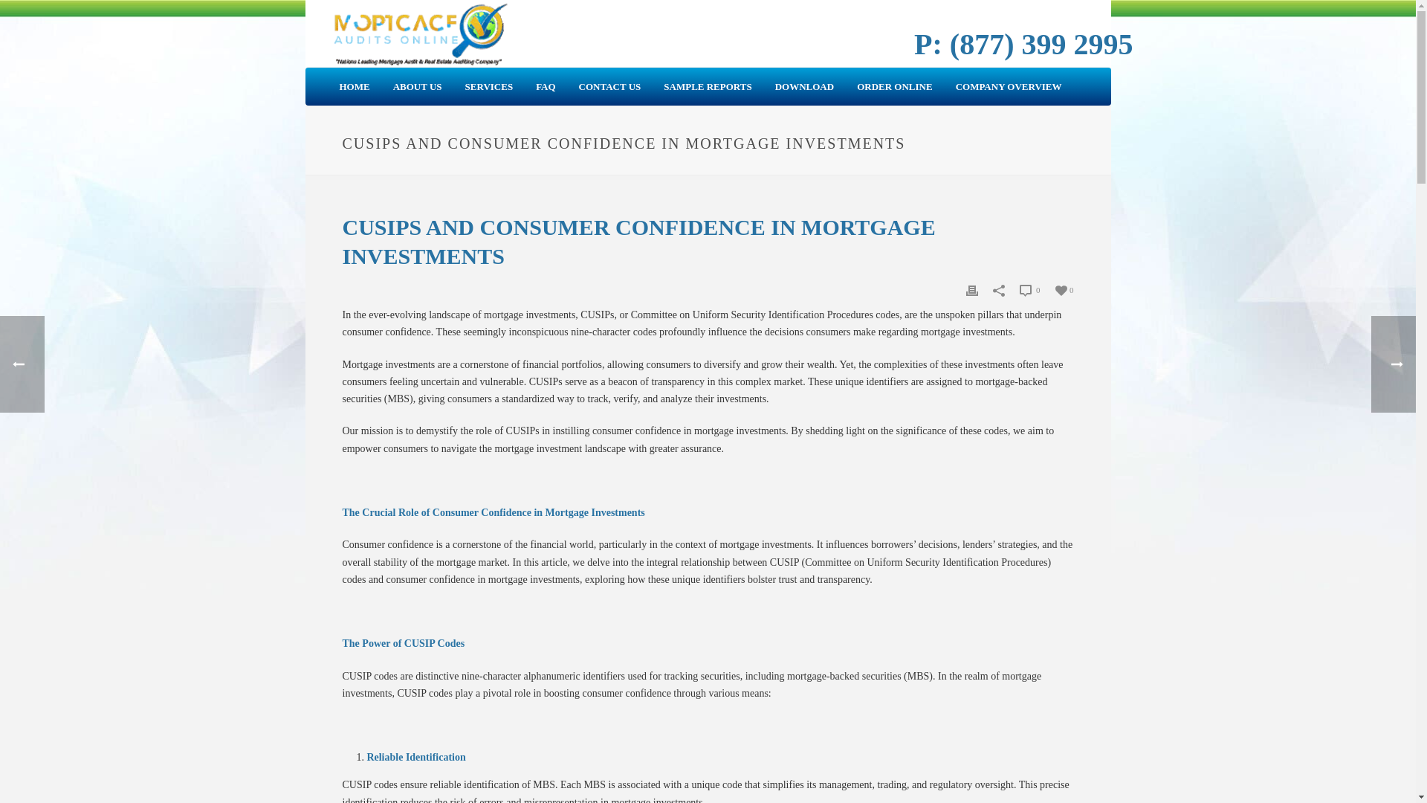  Describe the element at coordinates (609, 86) in the screenshot. I see `CONTACT US` at that location.